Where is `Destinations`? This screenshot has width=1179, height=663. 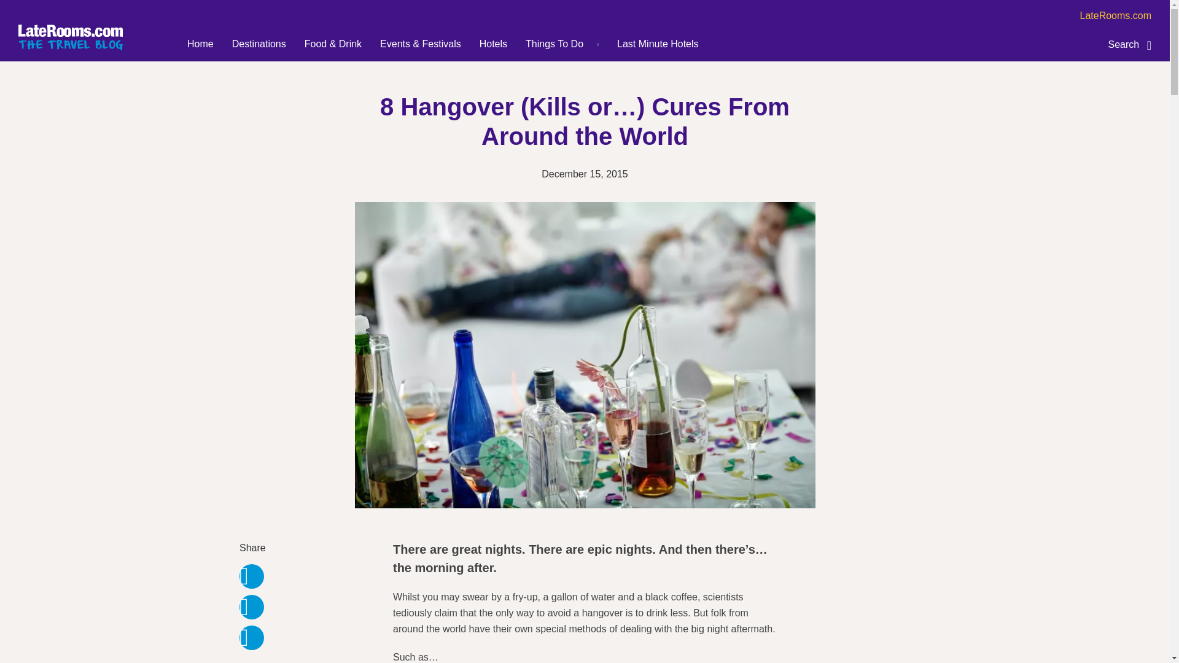
Destinations is located at coordinates (259, 44).